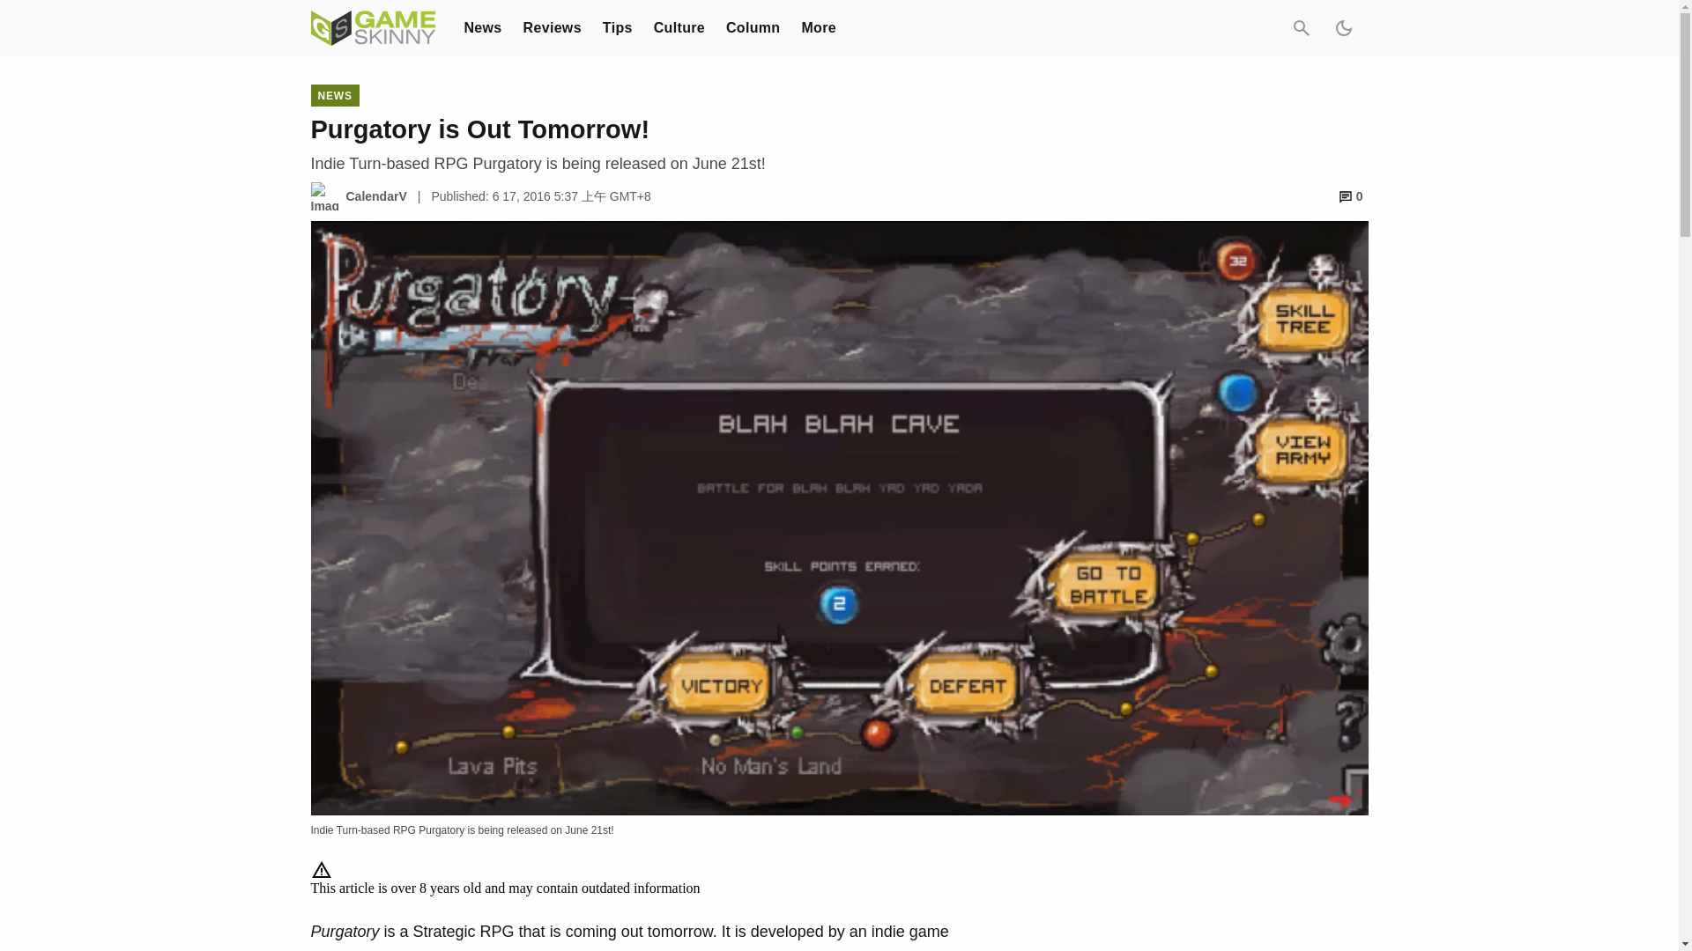 This screenshot has height=951, width=1692. What do you see at coordinates (1342, 27) in the screenshot?
I see `Dark Mode` at bounding box center [1342, 27].